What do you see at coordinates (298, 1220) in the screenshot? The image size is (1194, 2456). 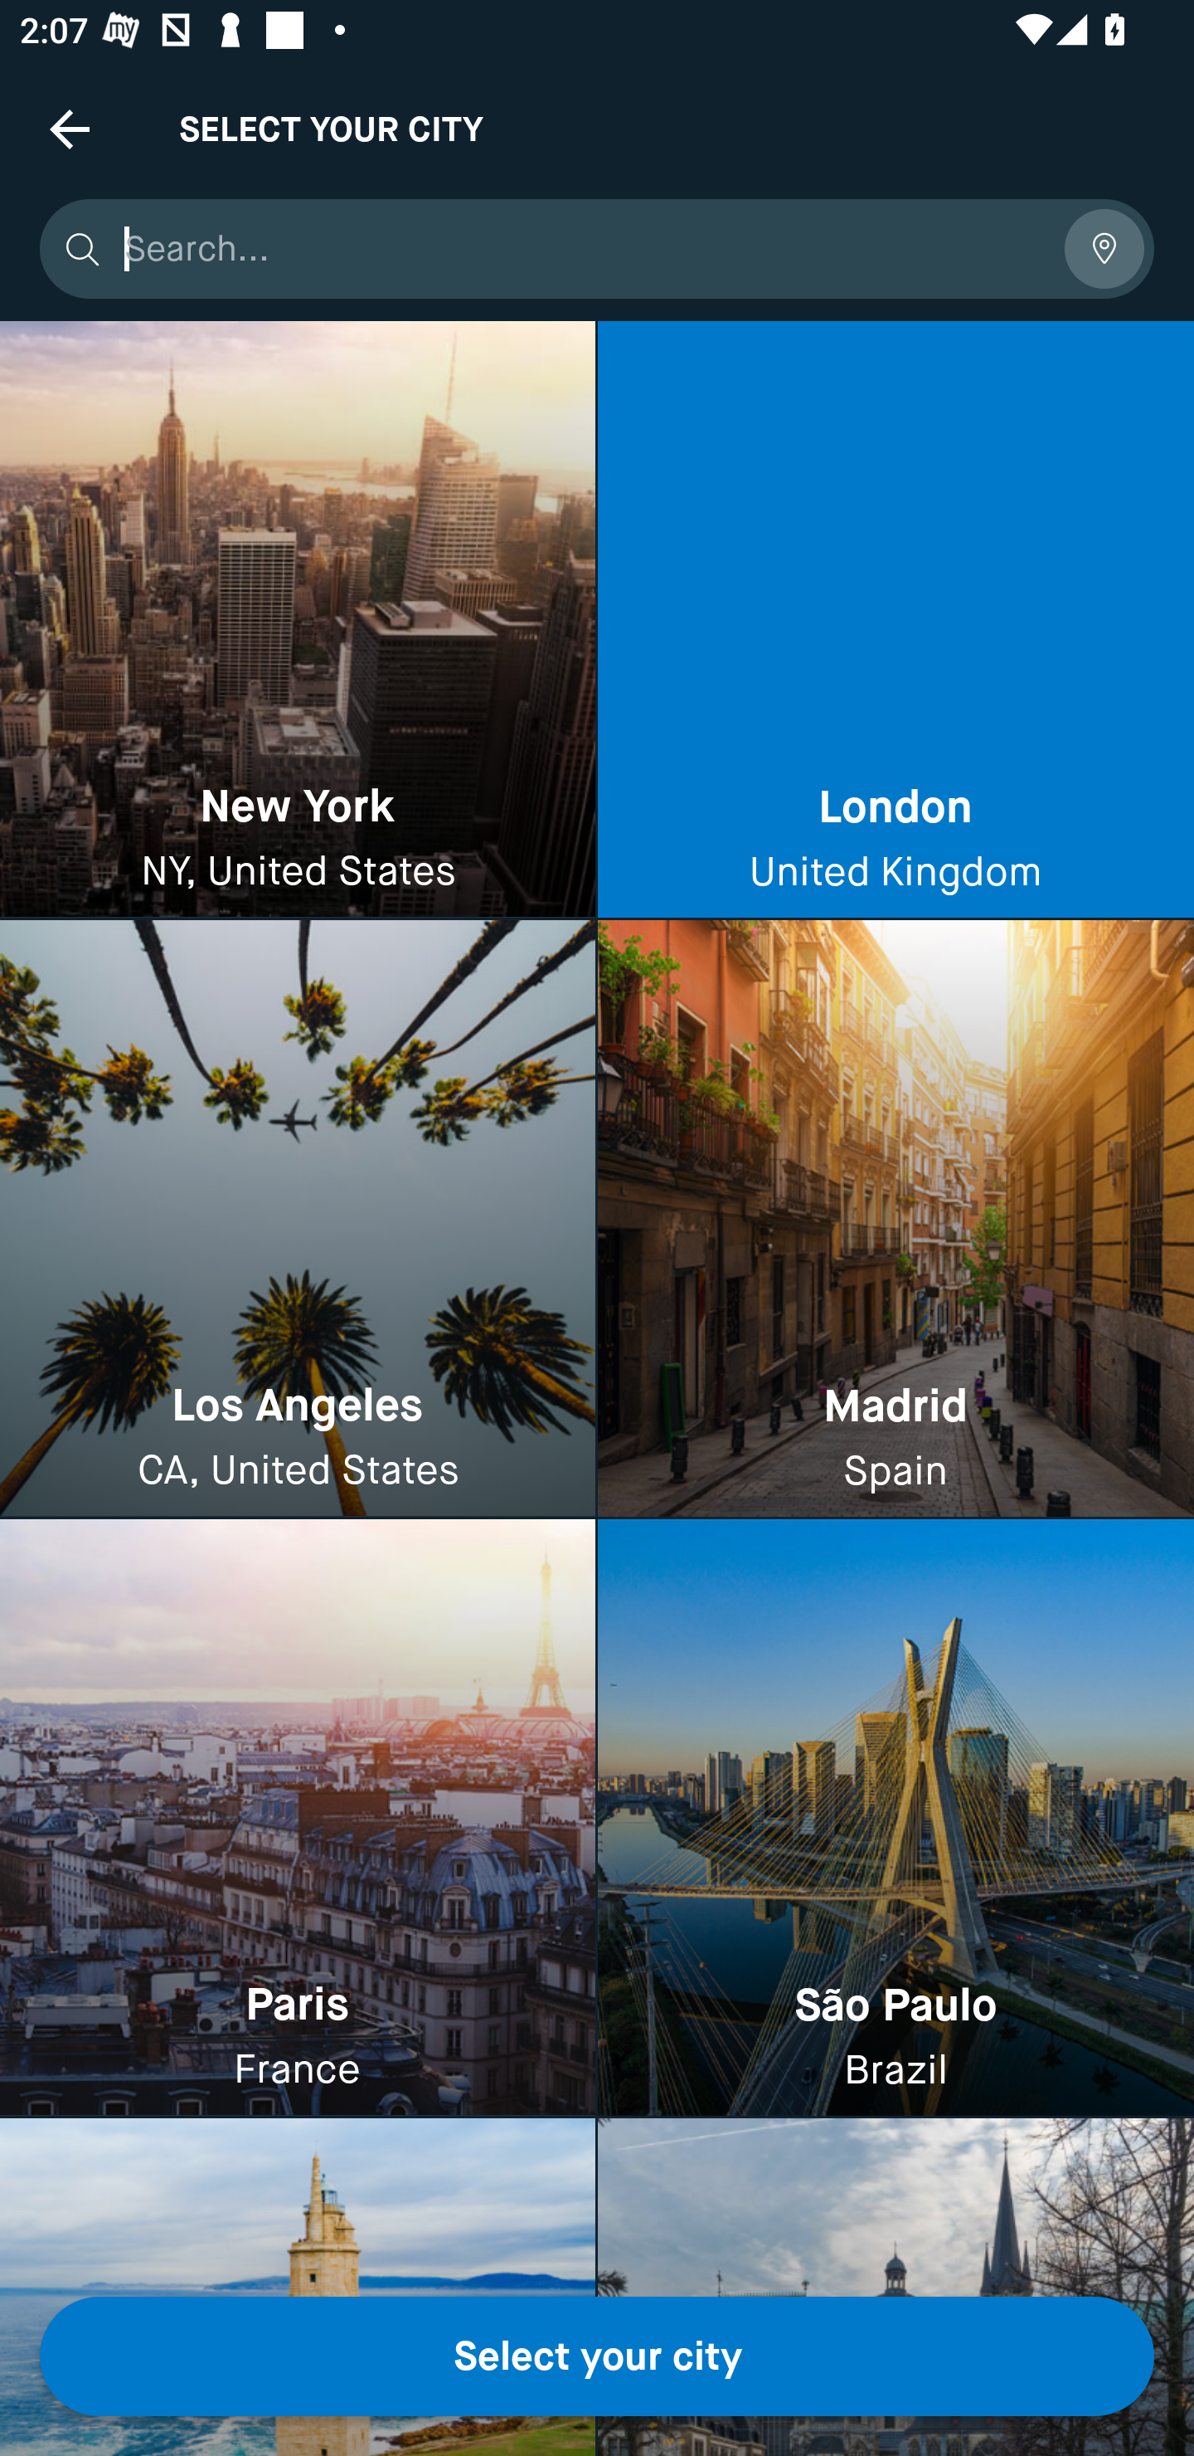 I see `Los Angeles CA, United States` at bounding box center [298, 1220].